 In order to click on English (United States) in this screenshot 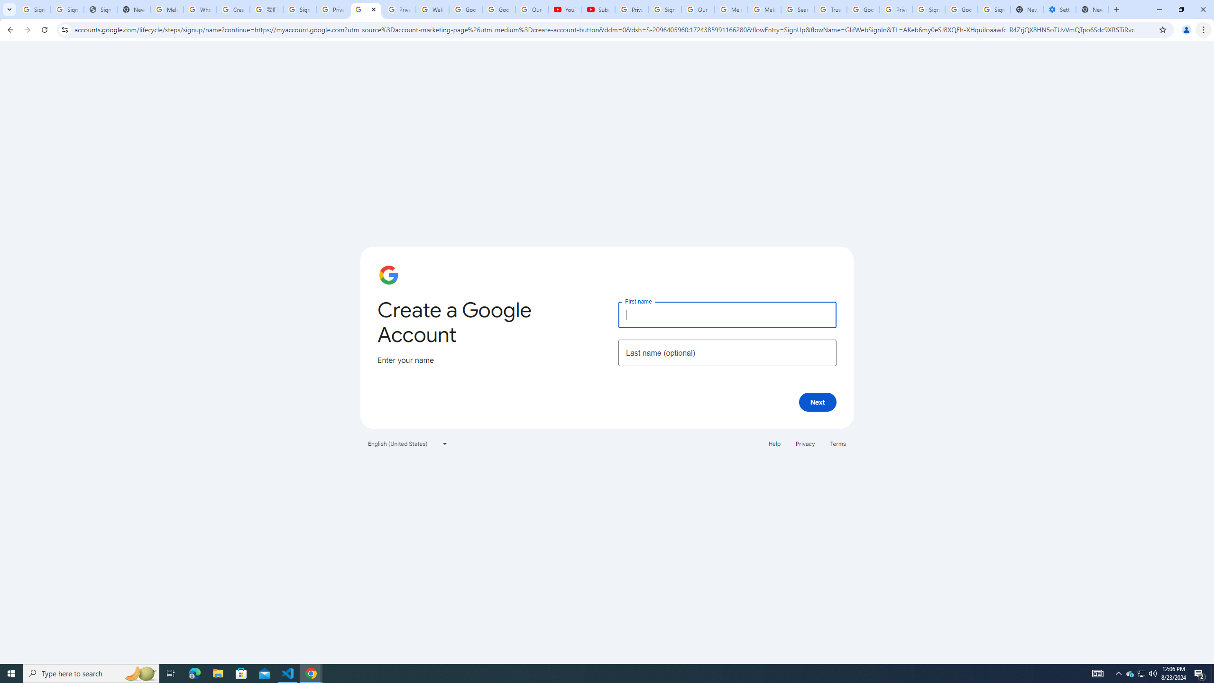, I will do `click(408, 443)`.